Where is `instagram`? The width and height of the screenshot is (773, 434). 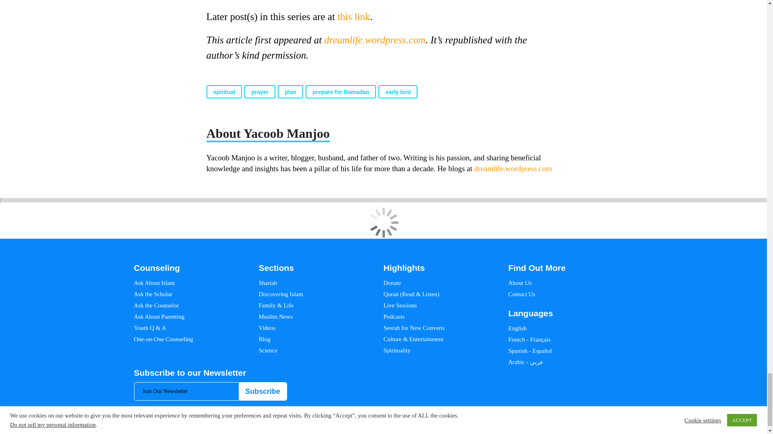
instagram is located at coordinates (579, 428).